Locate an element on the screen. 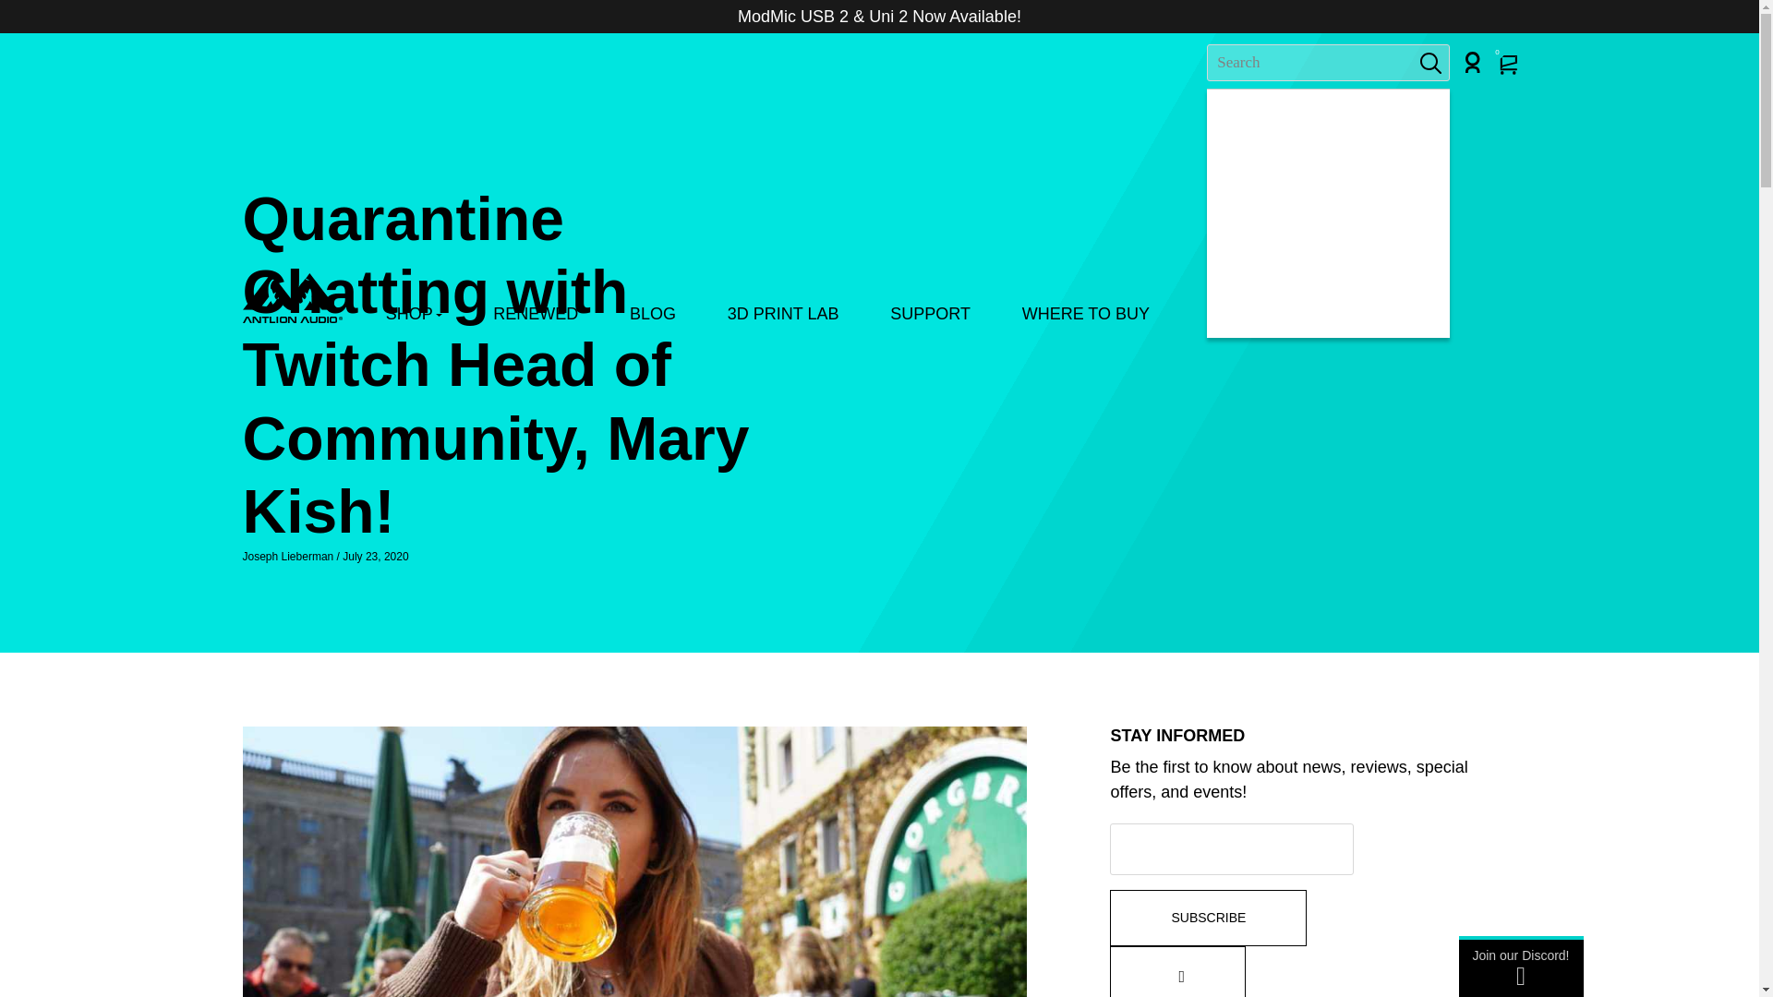 This screenshot has width=1773, height=997. RENEWED is located at coordinates (535, 318).